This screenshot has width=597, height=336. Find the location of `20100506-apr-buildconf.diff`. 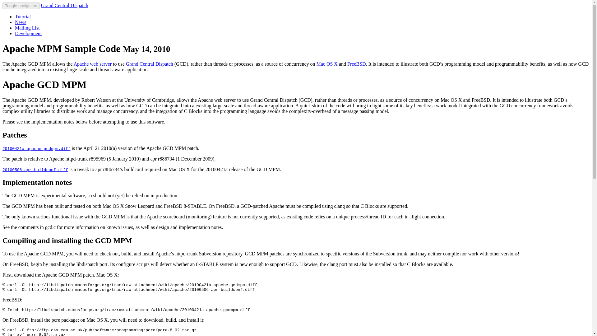

20100506-apr-buildconf.diff is located at coordinates (35, 169).